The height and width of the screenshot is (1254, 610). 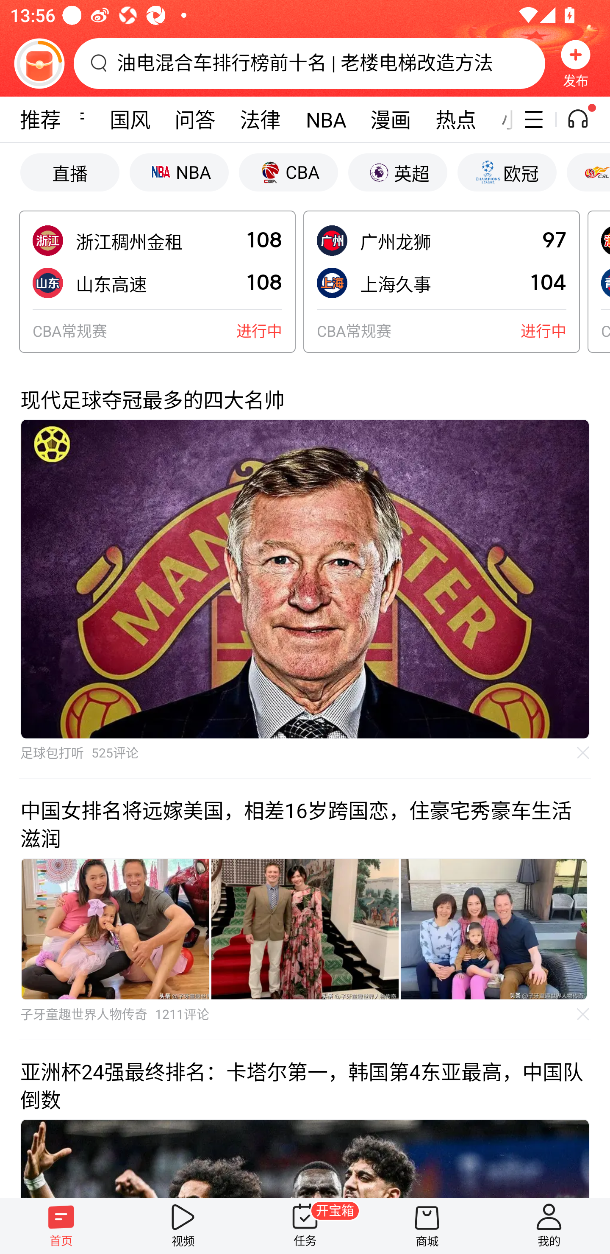 What do you see at coordinates (61, 1226) in the screenshot?
I see `首页` at bounding box center [61, 1226].